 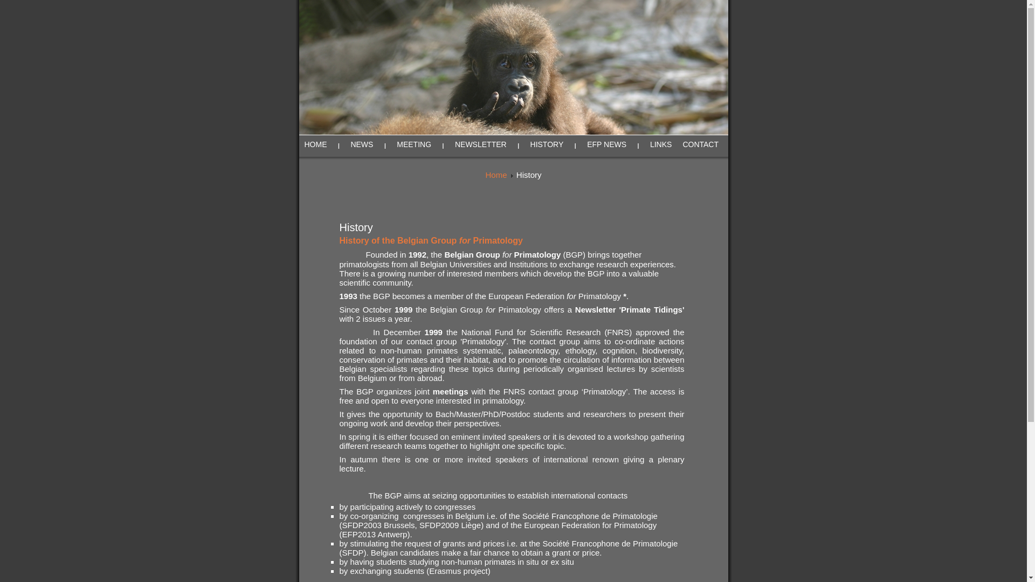 I want to click on NEWS, so click(x=362, y=144).